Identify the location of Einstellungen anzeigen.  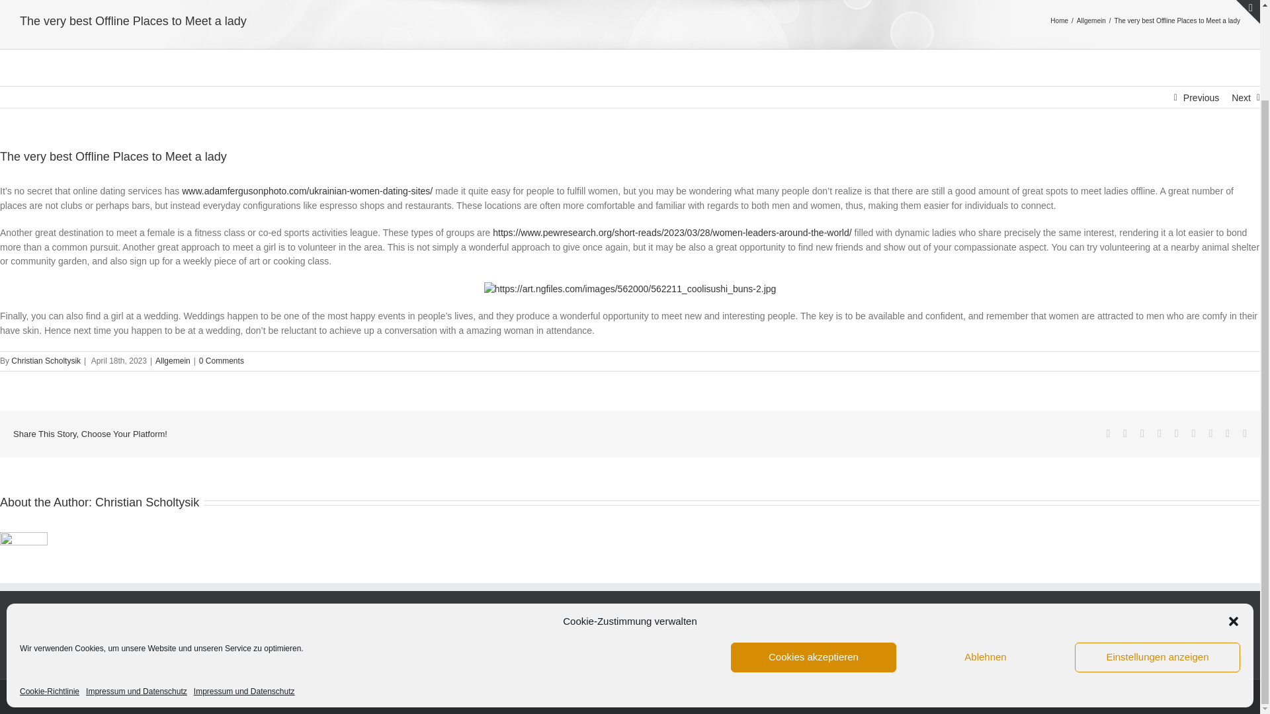
(1158, 550).